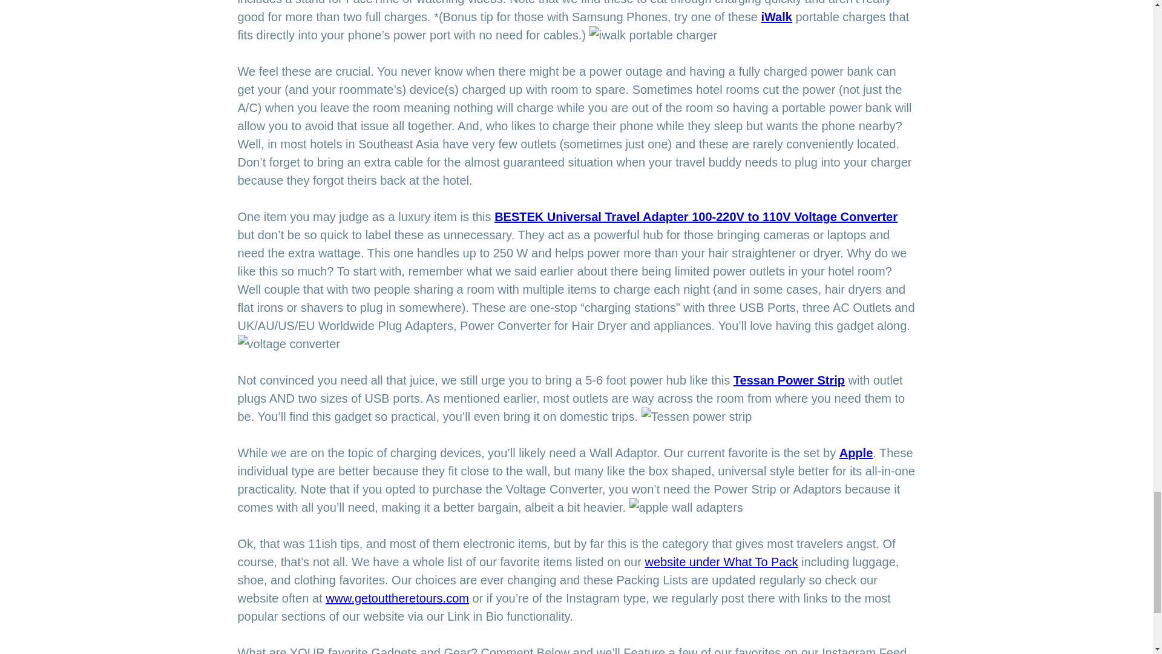  What do you see at coordinates (776, 17) in the screenshot?
I see `iWalk` at bounding box center [776, 17].